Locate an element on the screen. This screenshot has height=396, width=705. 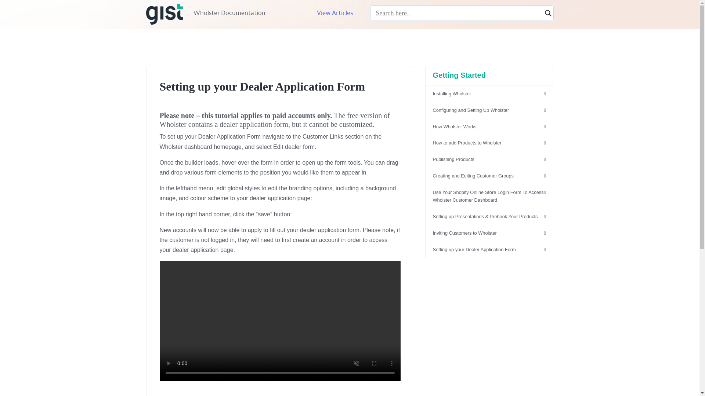
Installing Wholster is located at coordinates (489, 94).